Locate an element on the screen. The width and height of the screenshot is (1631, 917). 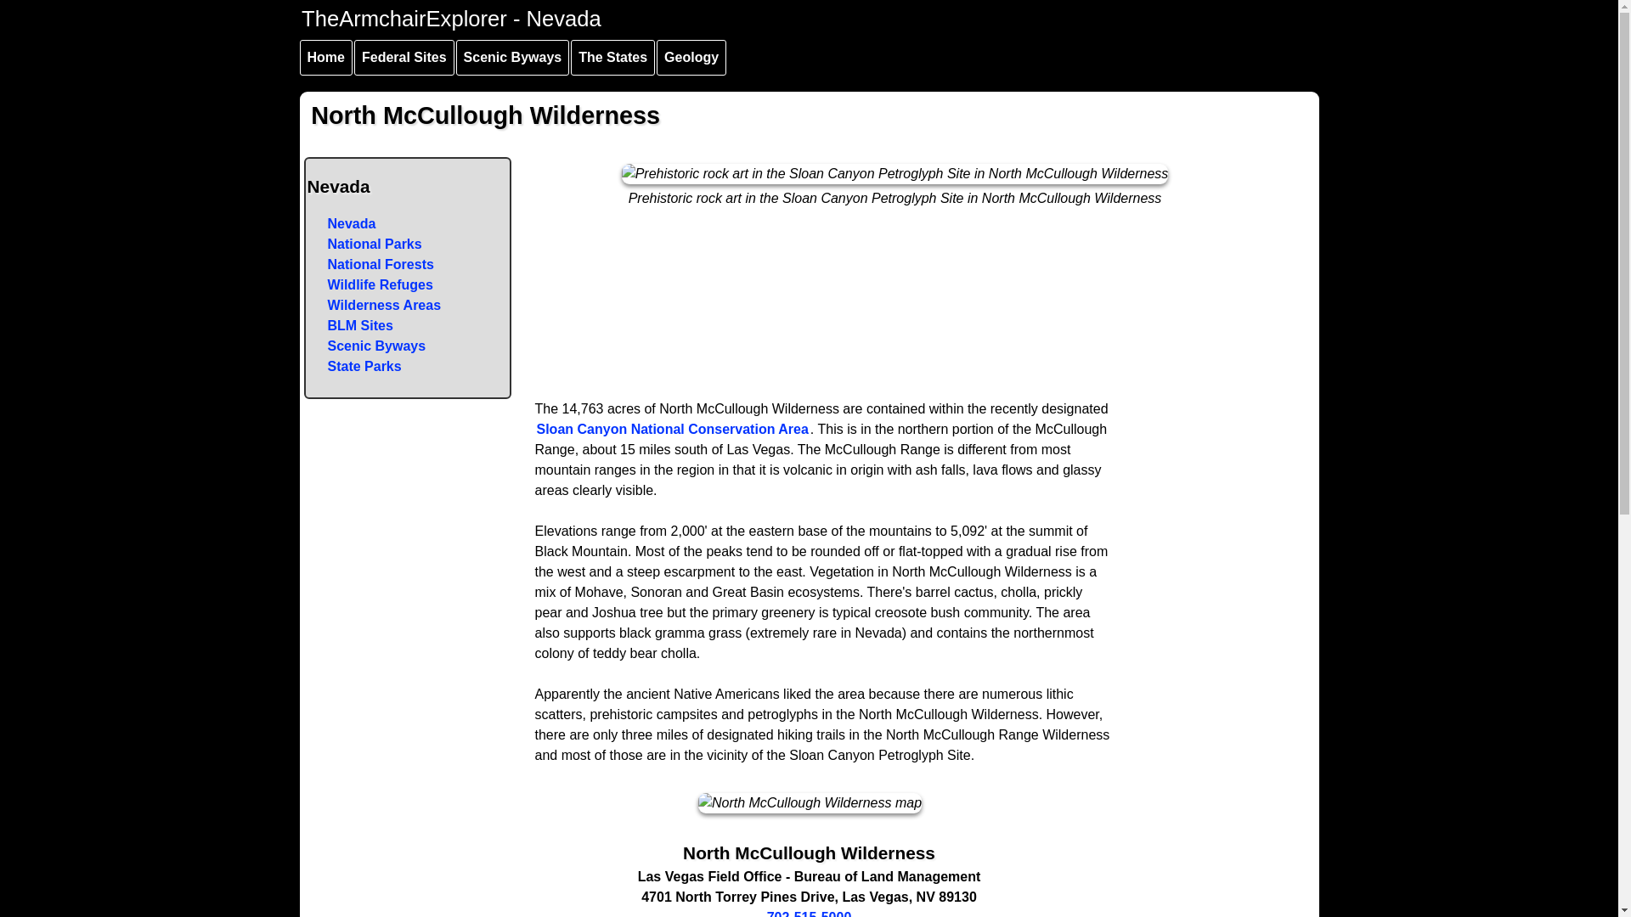
Skip to main navigation is located at coordinates (334, 3).